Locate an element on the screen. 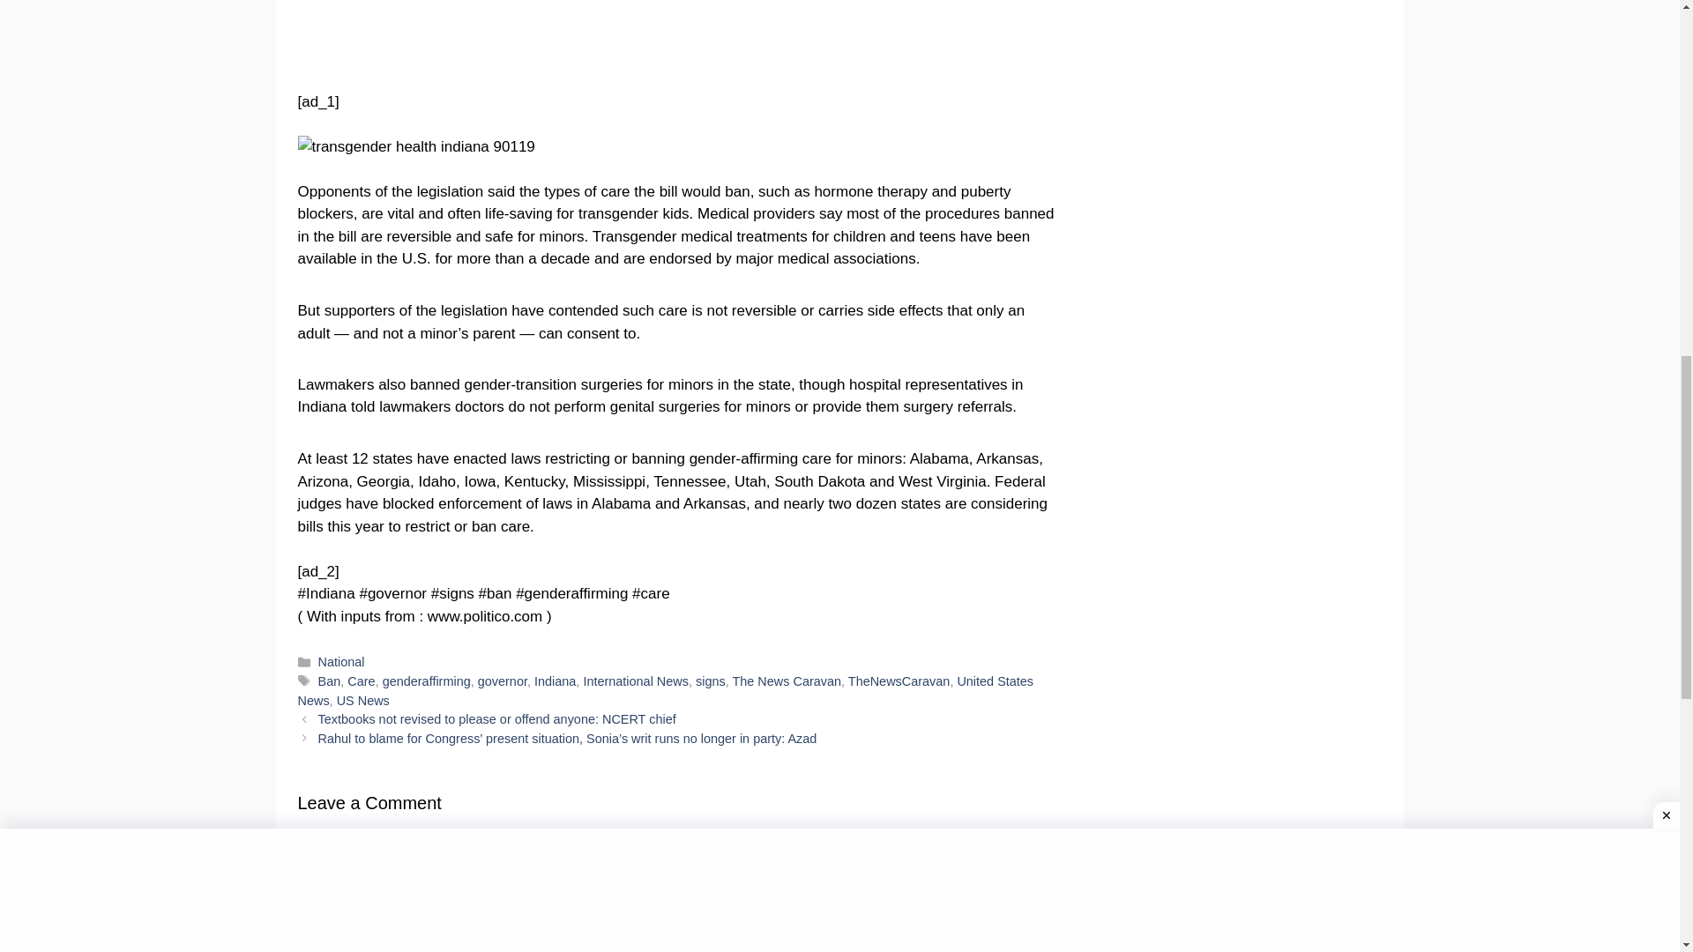 This screenshot has height=952, width=1693. governor is located at coordinates (502, 681).